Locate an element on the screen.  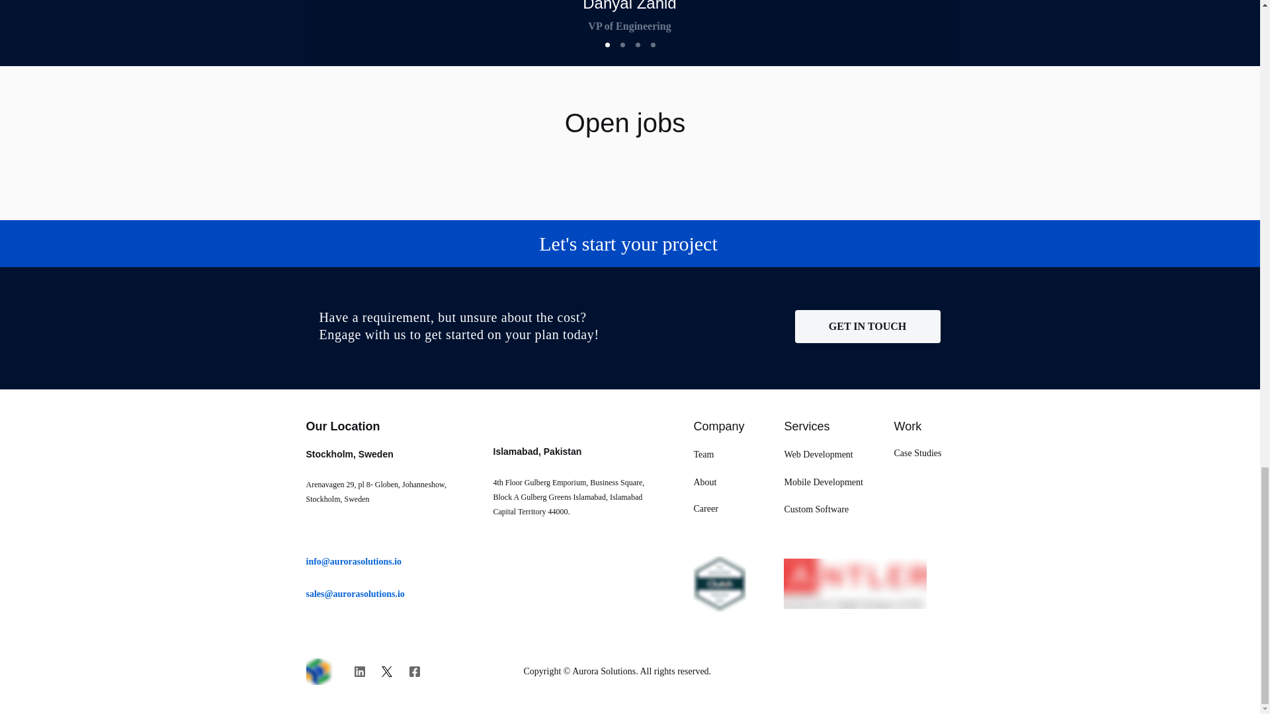
About is located at coordinates (704, 482).